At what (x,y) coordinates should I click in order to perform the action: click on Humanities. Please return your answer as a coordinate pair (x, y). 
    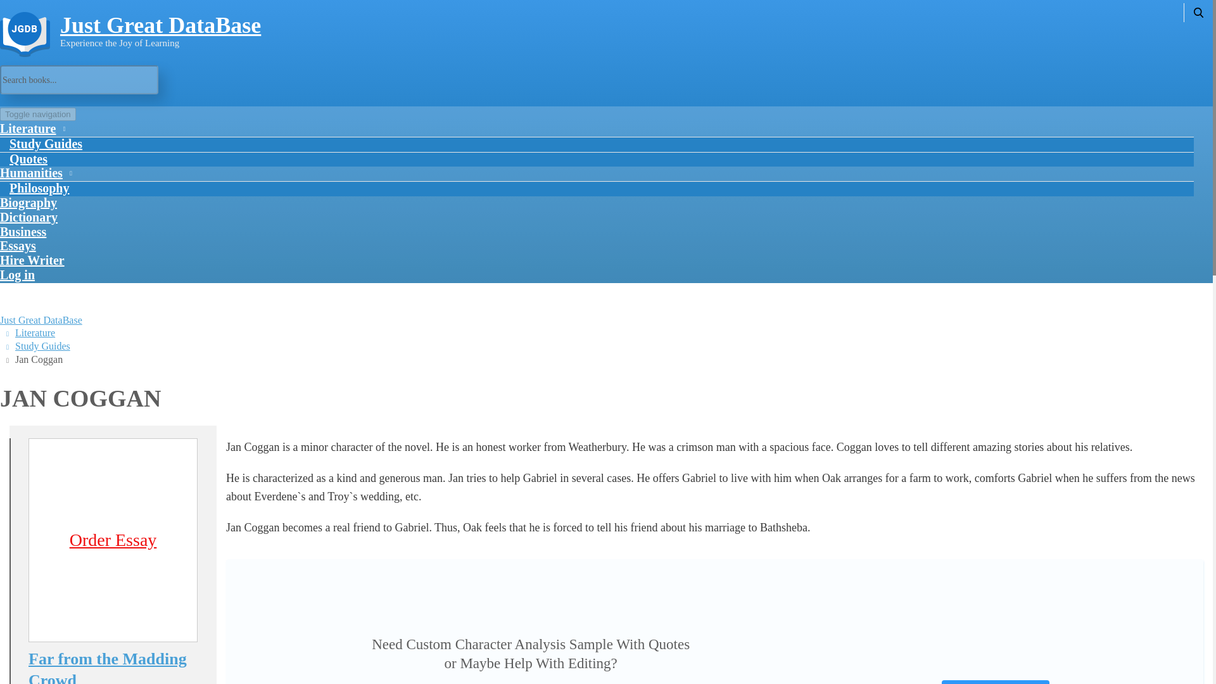
    Looking at the image, I should click on (34, 172).